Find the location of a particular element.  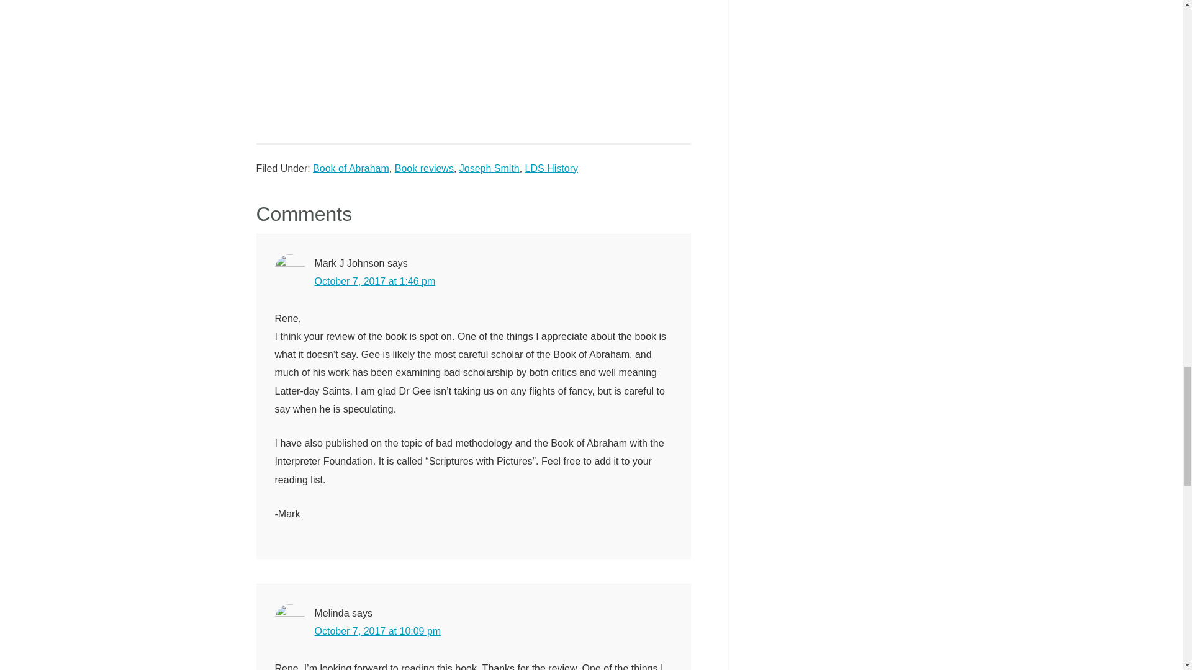

October 7, 2017 at 1:46 pm is located at coordinates (374, 281).